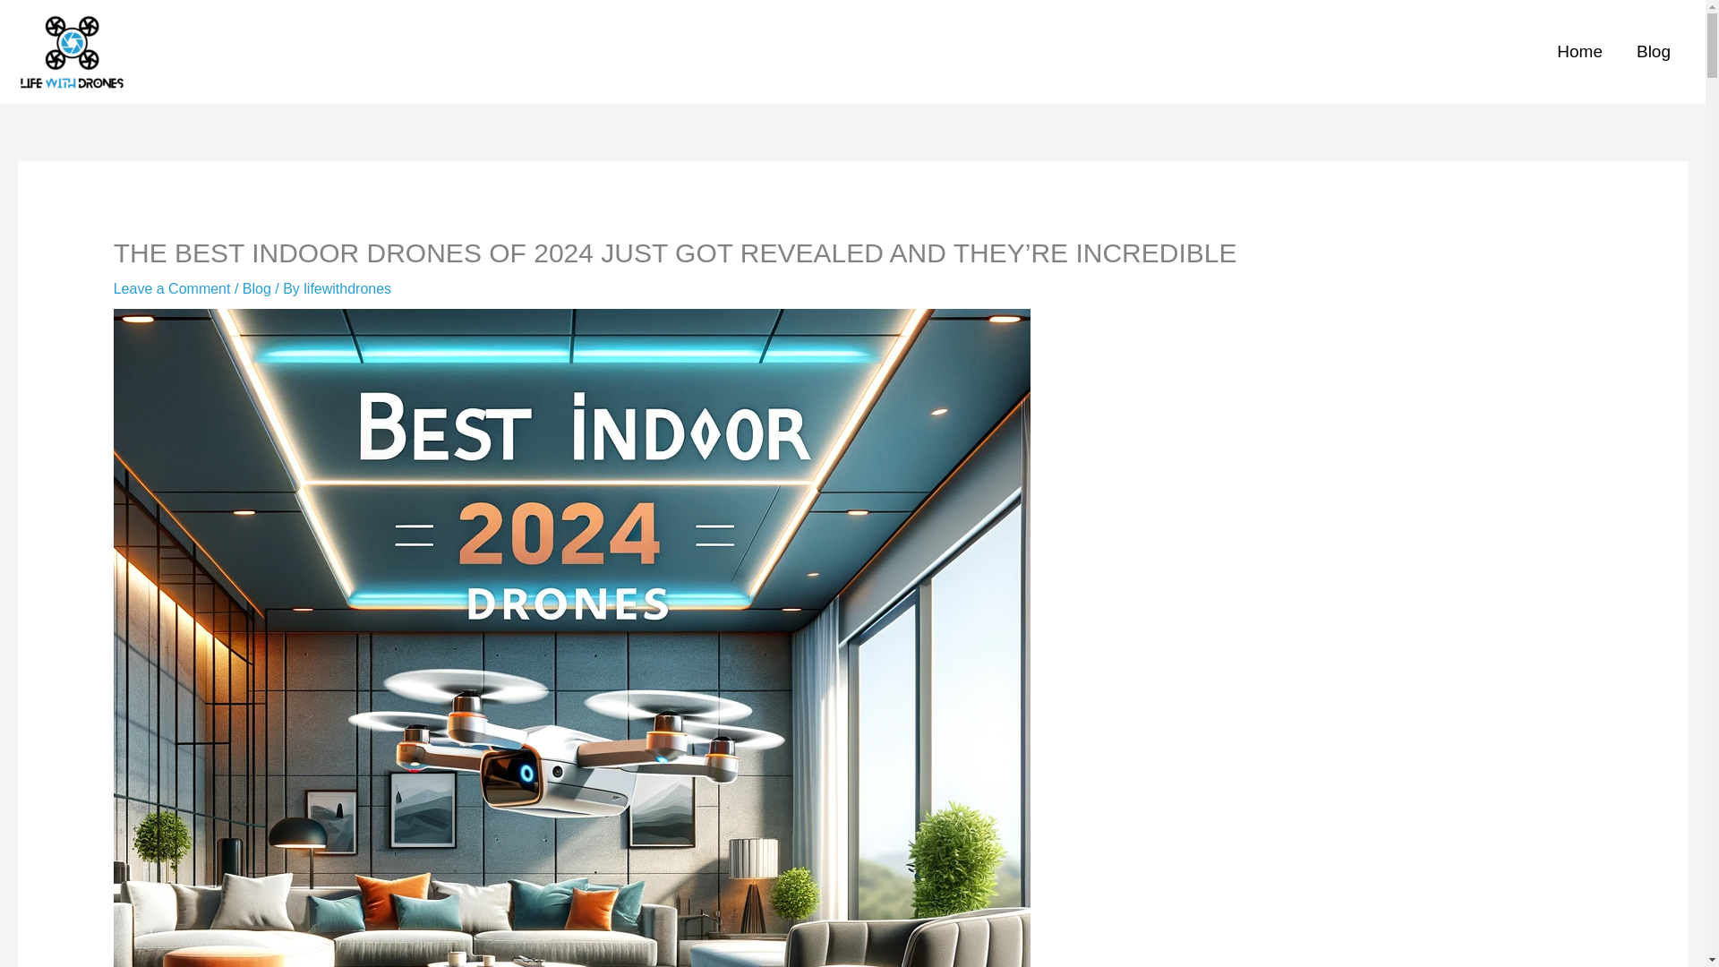 This screenshot has height=967, width=1719. Describe the element at coordinates (256, 288) in the screenshot. I see `Blog` at that location.